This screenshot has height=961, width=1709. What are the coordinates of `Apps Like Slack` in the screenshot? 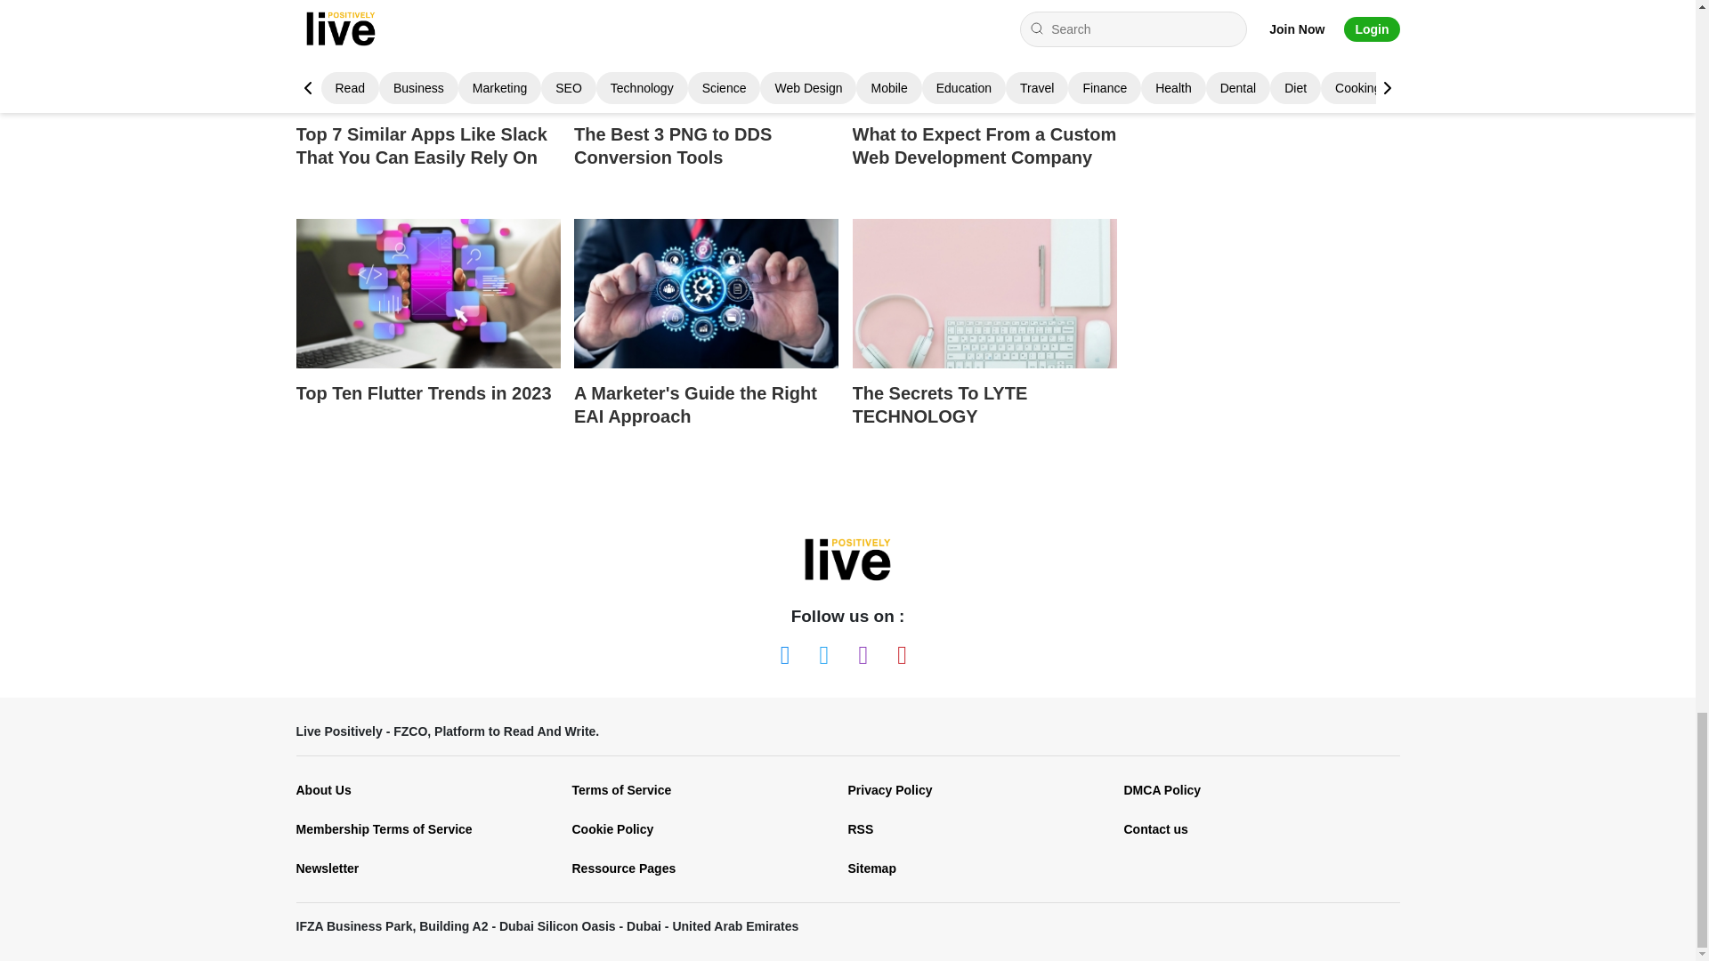 It's located at (427, 55).